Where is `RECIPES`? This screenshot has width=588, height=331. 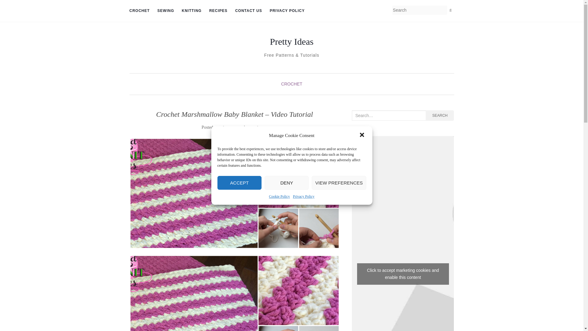
RECIPES is located at coordinates (218, 11).